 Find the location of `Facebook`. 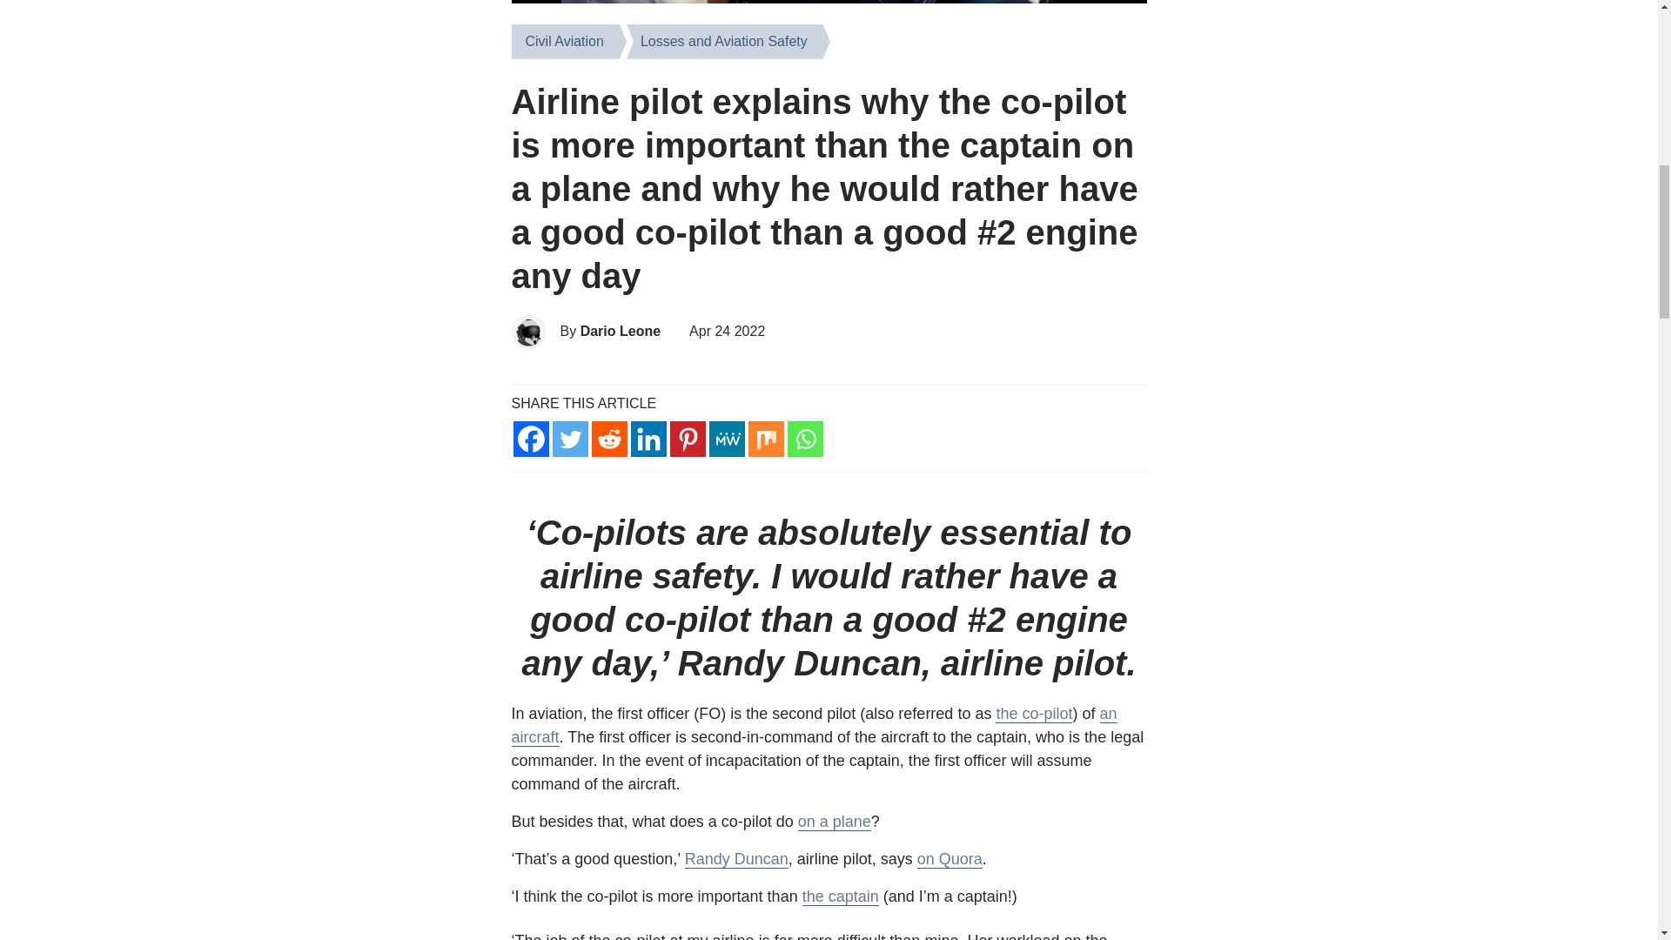

Facebook is located at coordinates (531, 439).